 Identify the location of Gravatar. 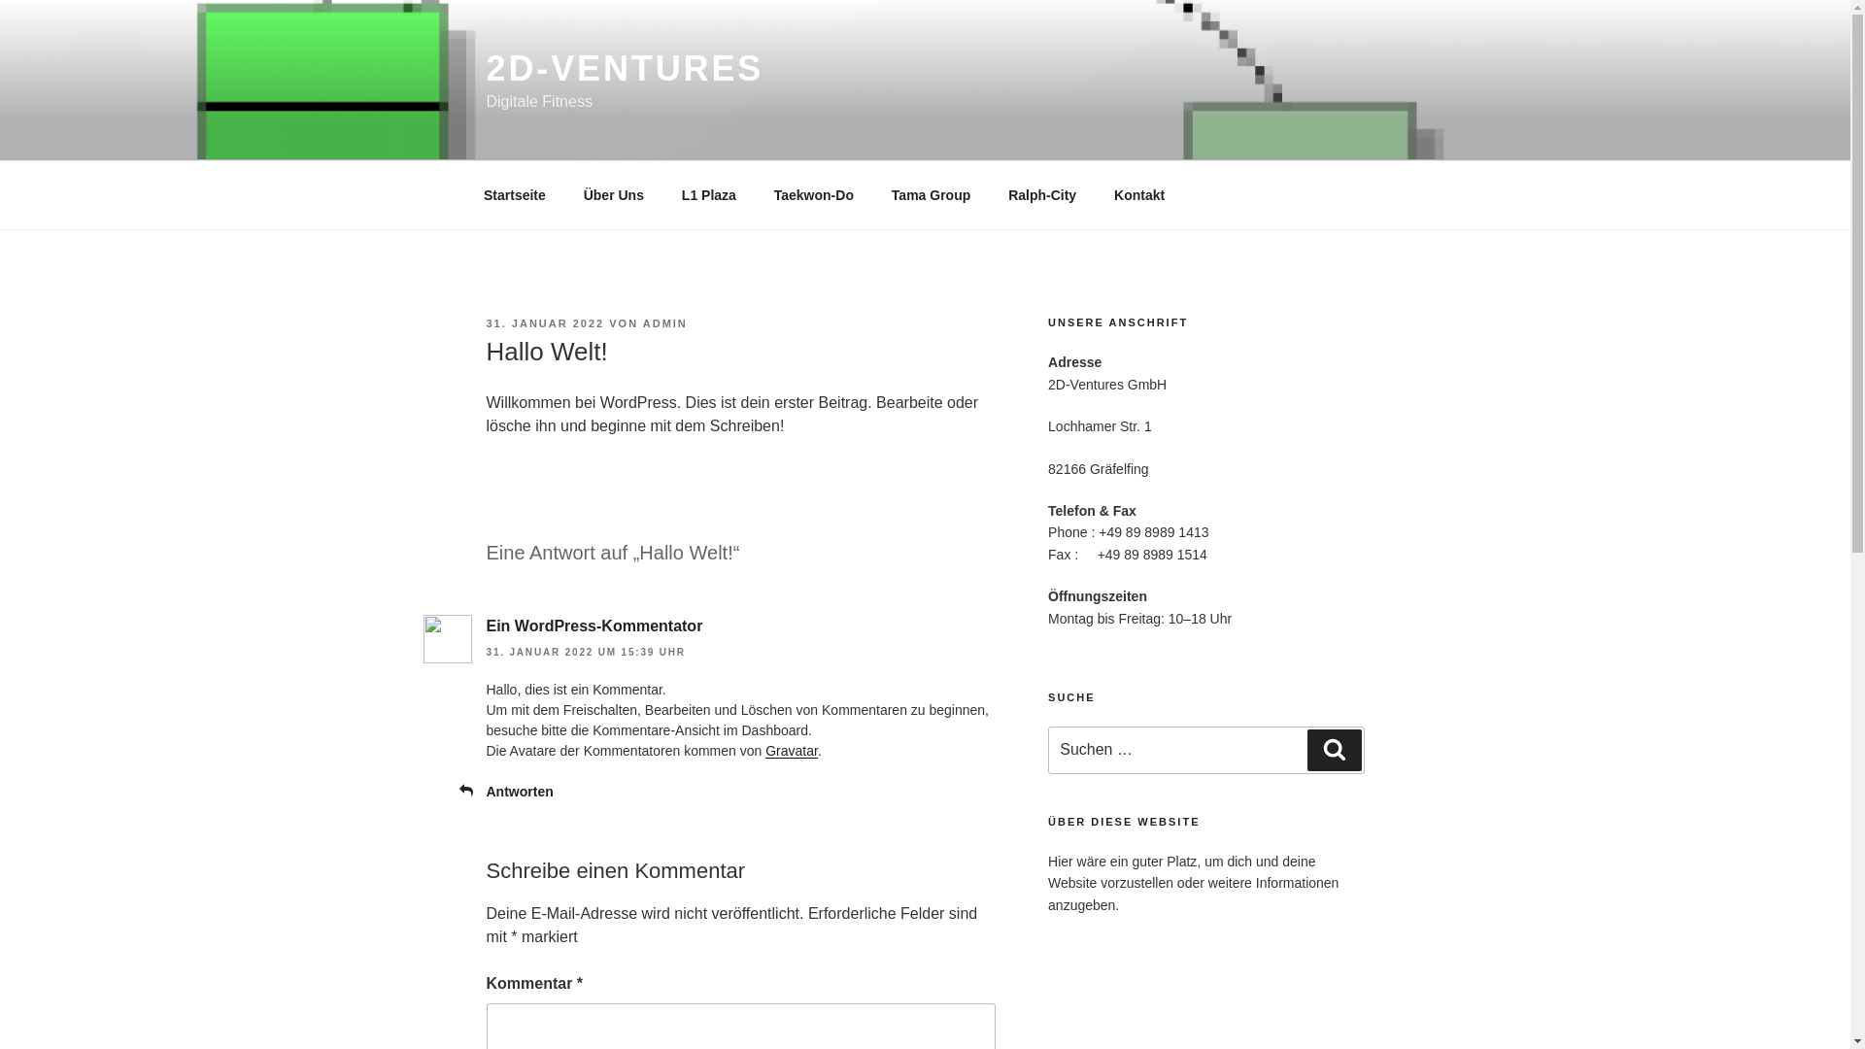
(792, 751).